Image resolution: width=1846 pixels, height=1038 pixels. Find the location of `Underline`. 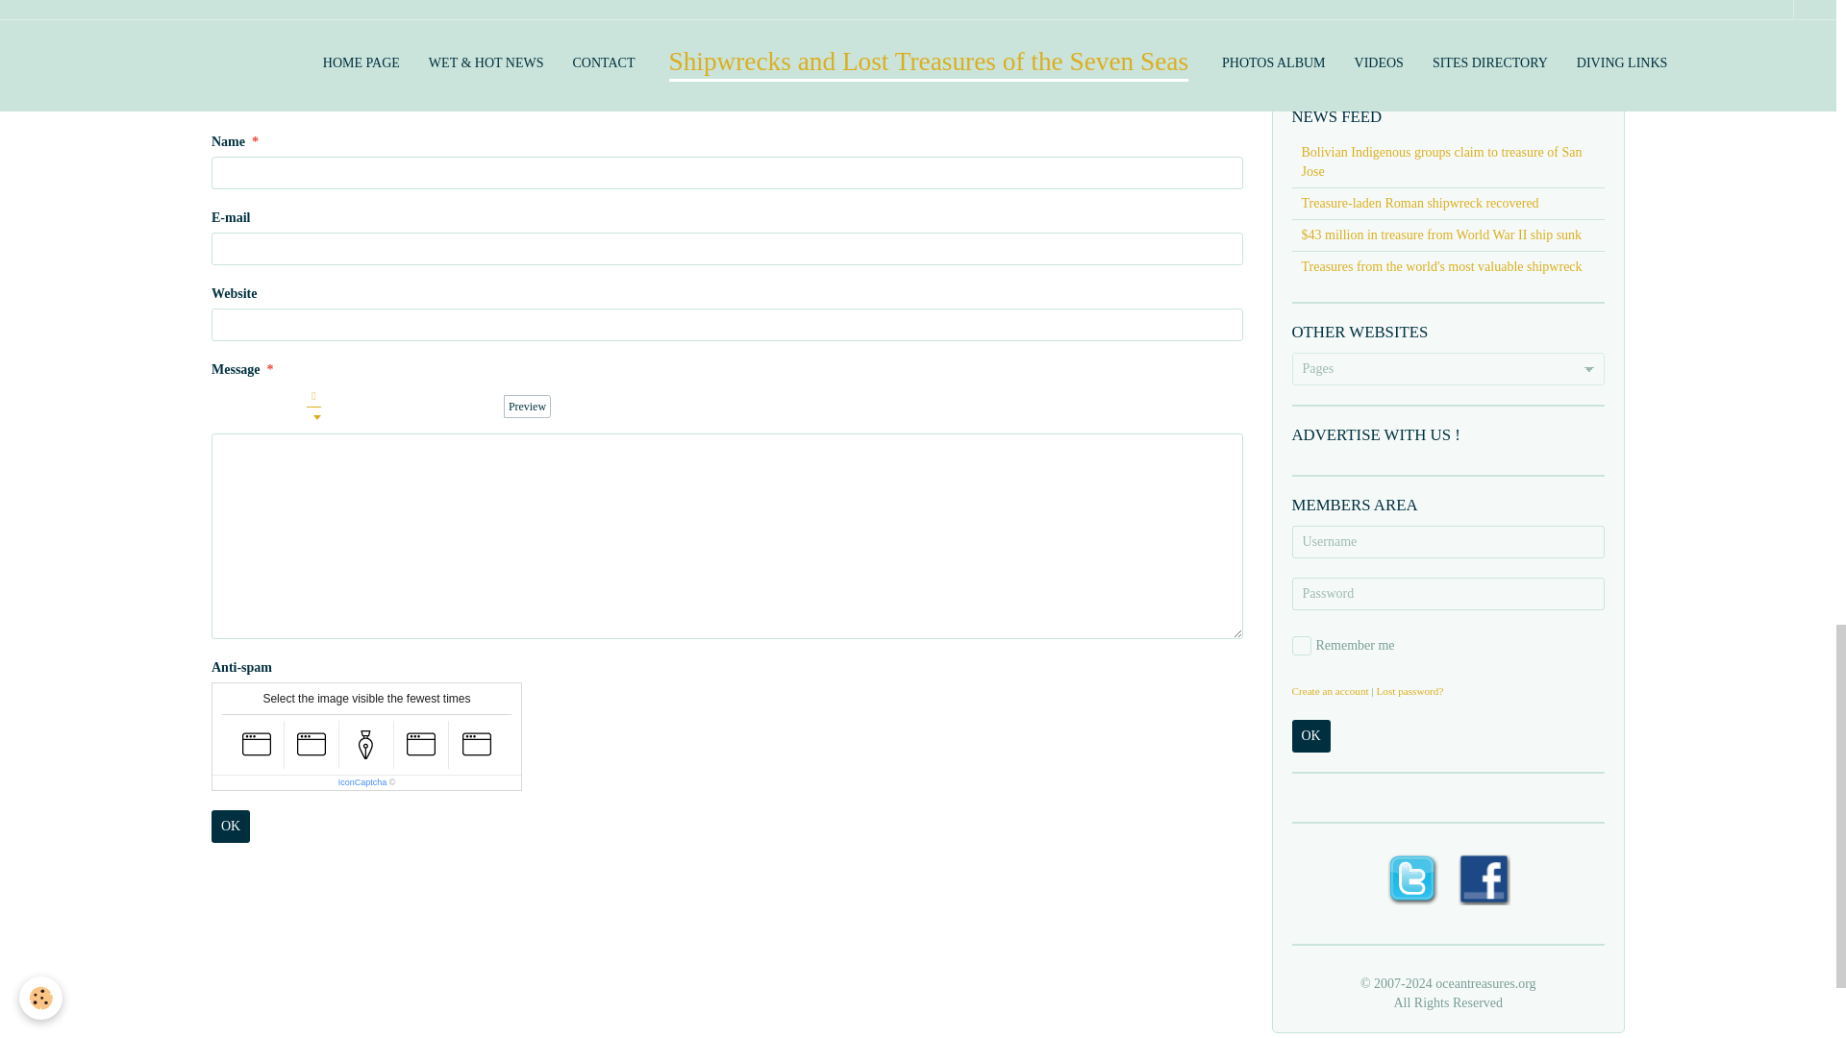

Underline is located at coordinates (267, 407).